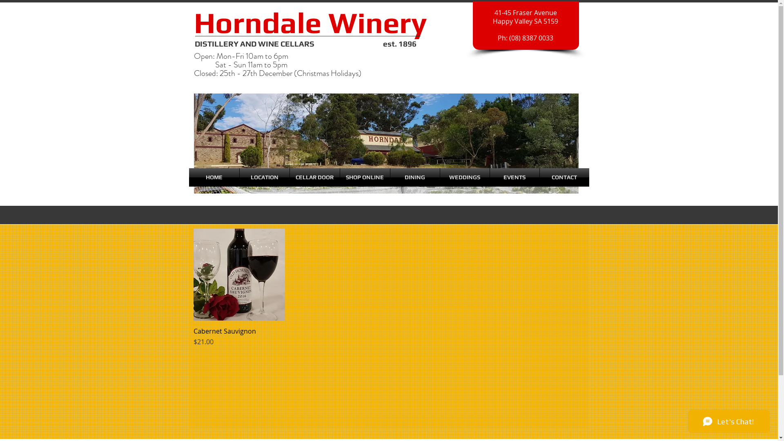 Image resolution: width=784 pixels, height=441 pixels. What do you see at coordinates (214, 177) in the screenshot?
I see `HOME` at bounding box center [214, 177].